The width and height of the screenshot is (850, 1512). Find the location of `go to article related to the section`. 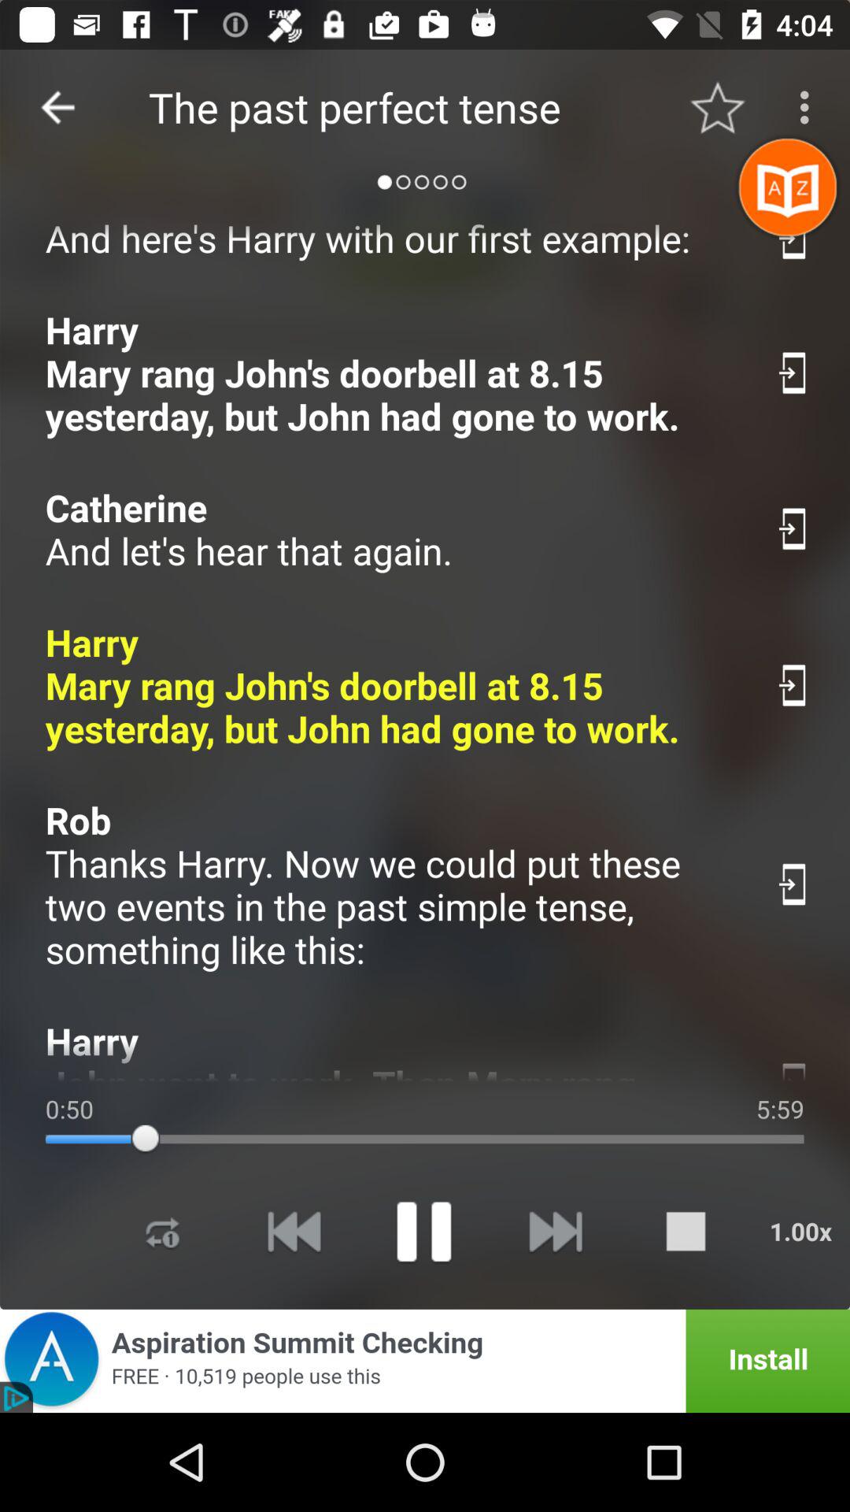

go to article related to the section is located at coordinates (793, 238).